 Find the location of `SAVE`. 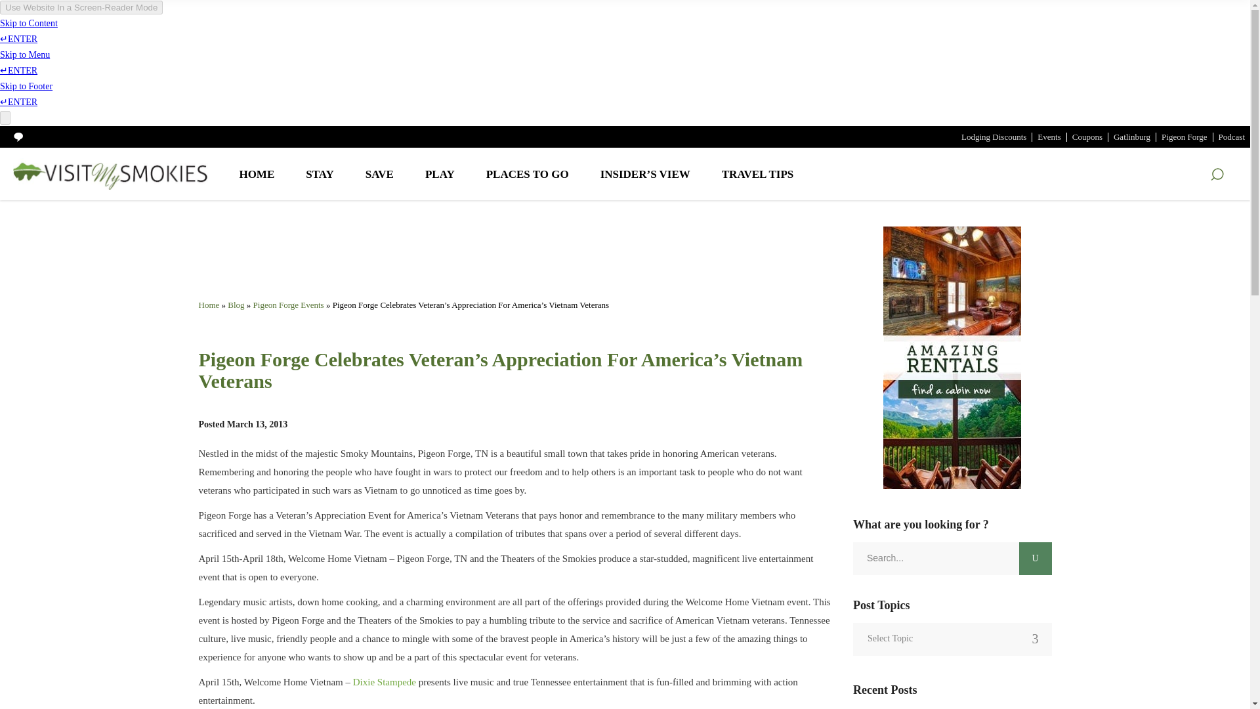

SAVE is located at coordinates (379, 173).